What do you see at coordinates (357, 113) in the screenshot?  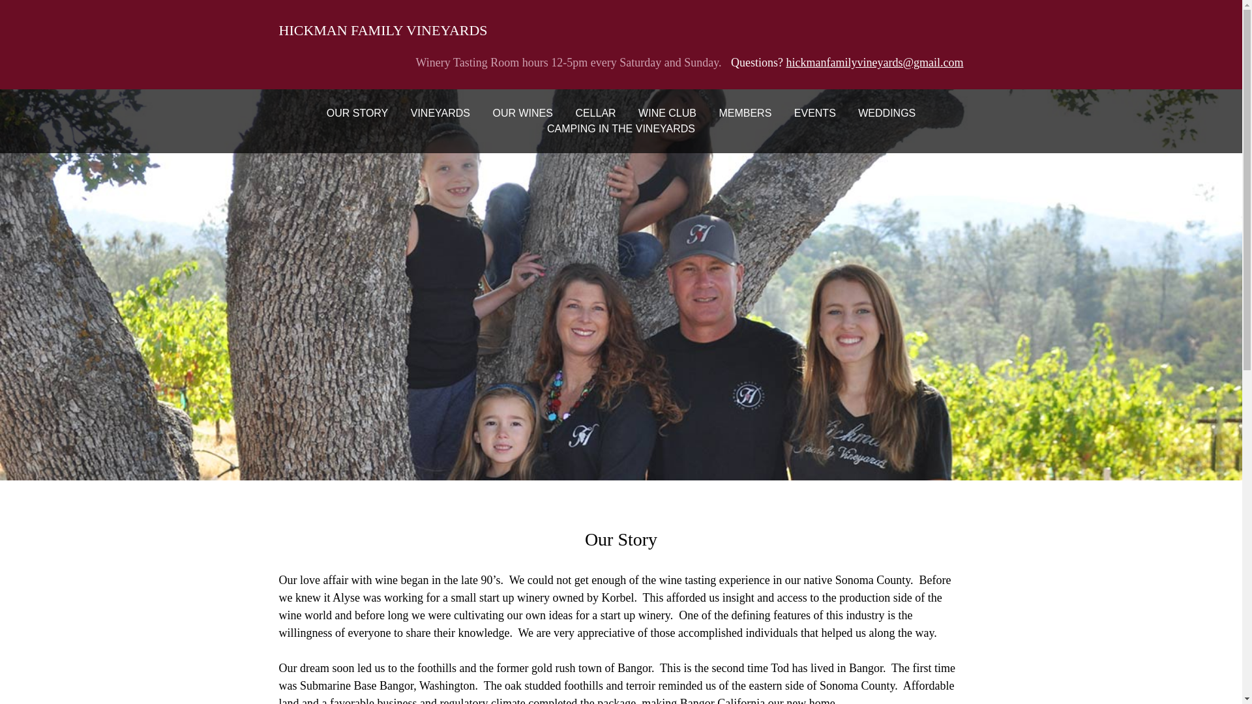 I see `OUR STORY` at bounding box center [357, 113].